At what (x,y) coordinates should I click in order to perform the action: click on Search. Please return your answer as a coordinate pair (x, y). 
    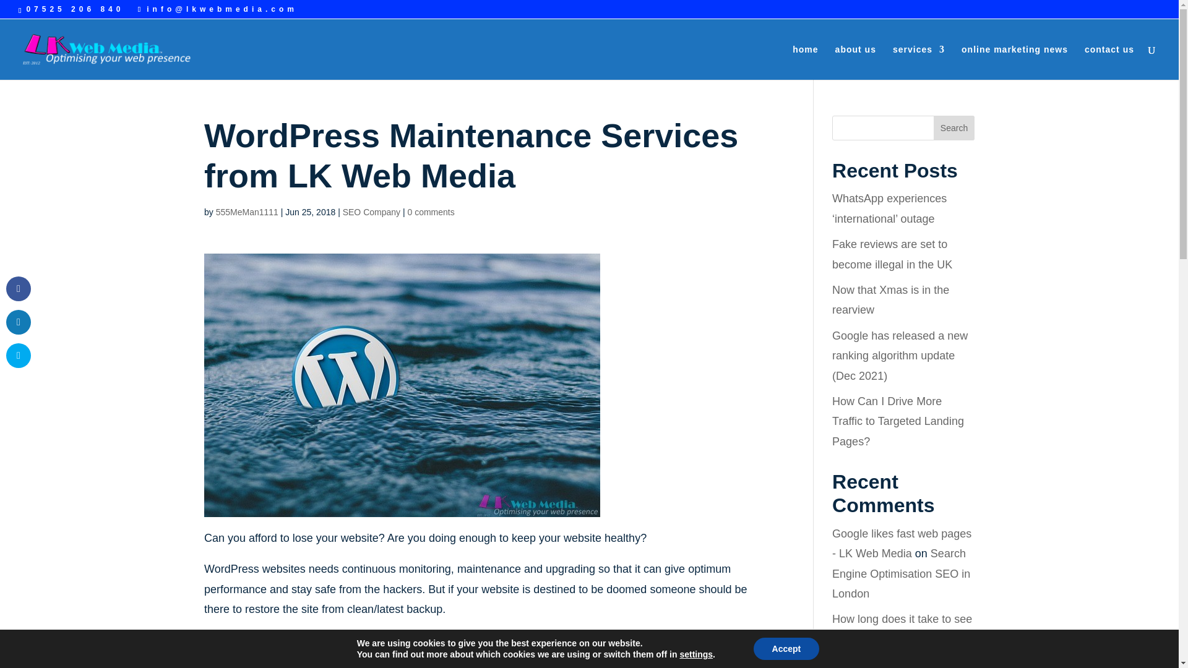
    Looking at the image, I should click on (954, 127).